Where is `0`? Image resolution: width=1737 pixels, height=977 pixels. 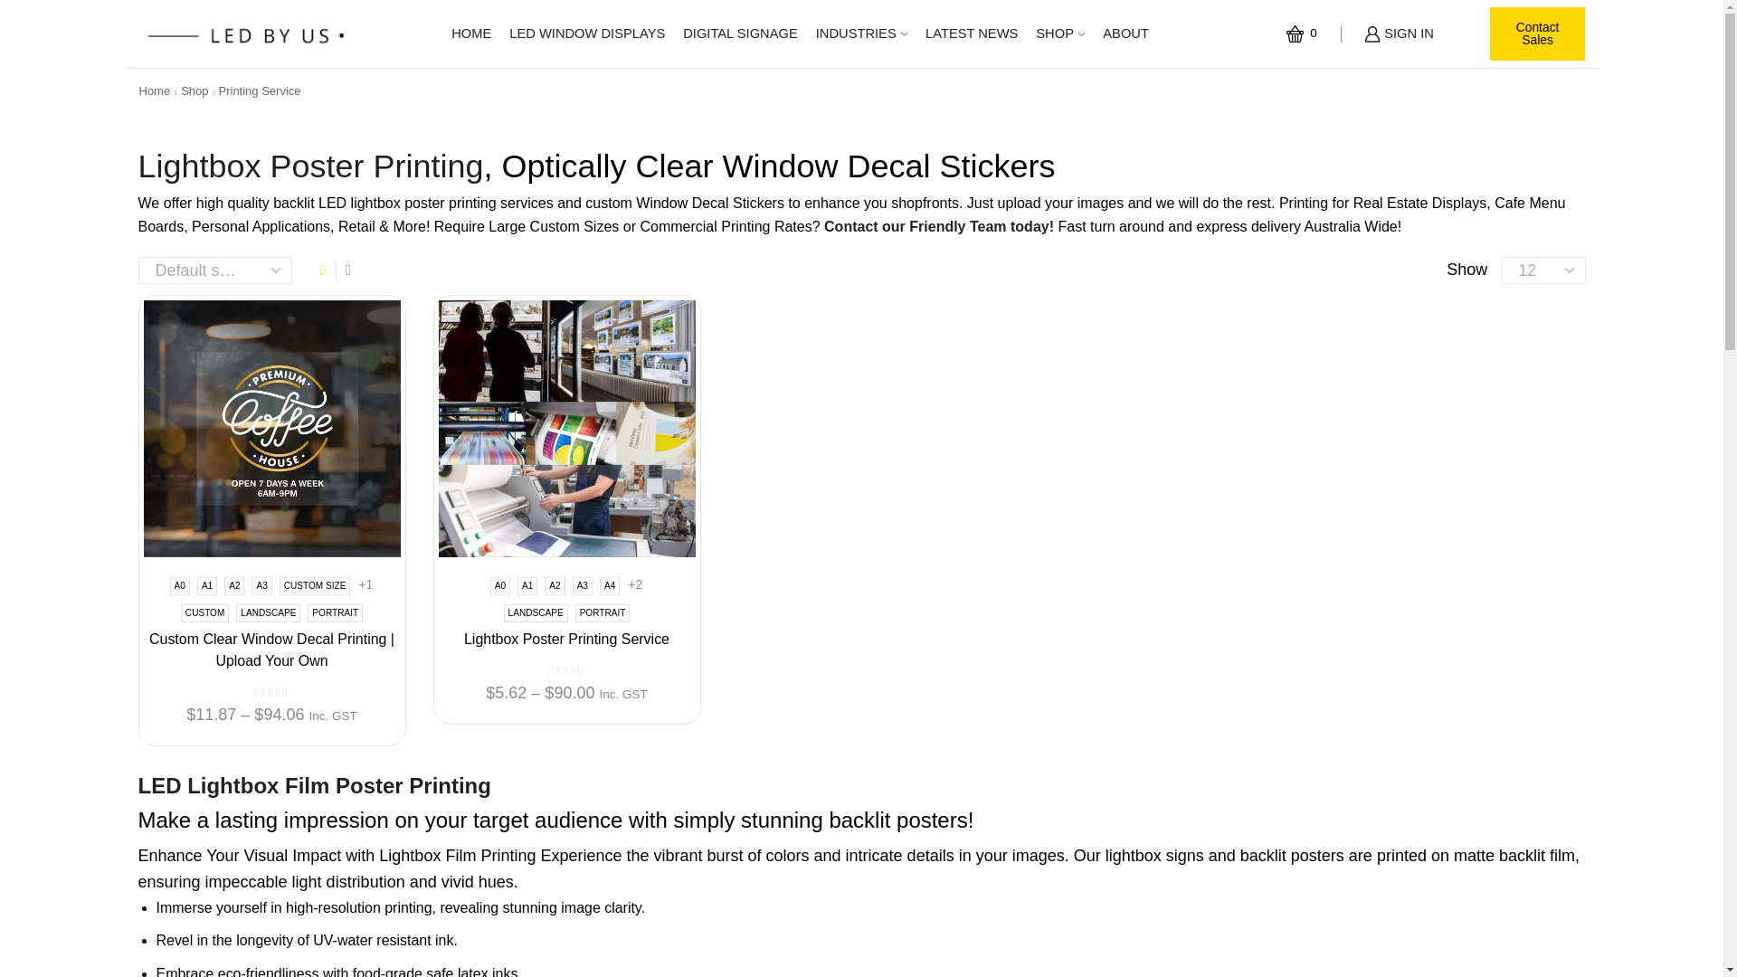 0 is located at coordinates (1305, 33).